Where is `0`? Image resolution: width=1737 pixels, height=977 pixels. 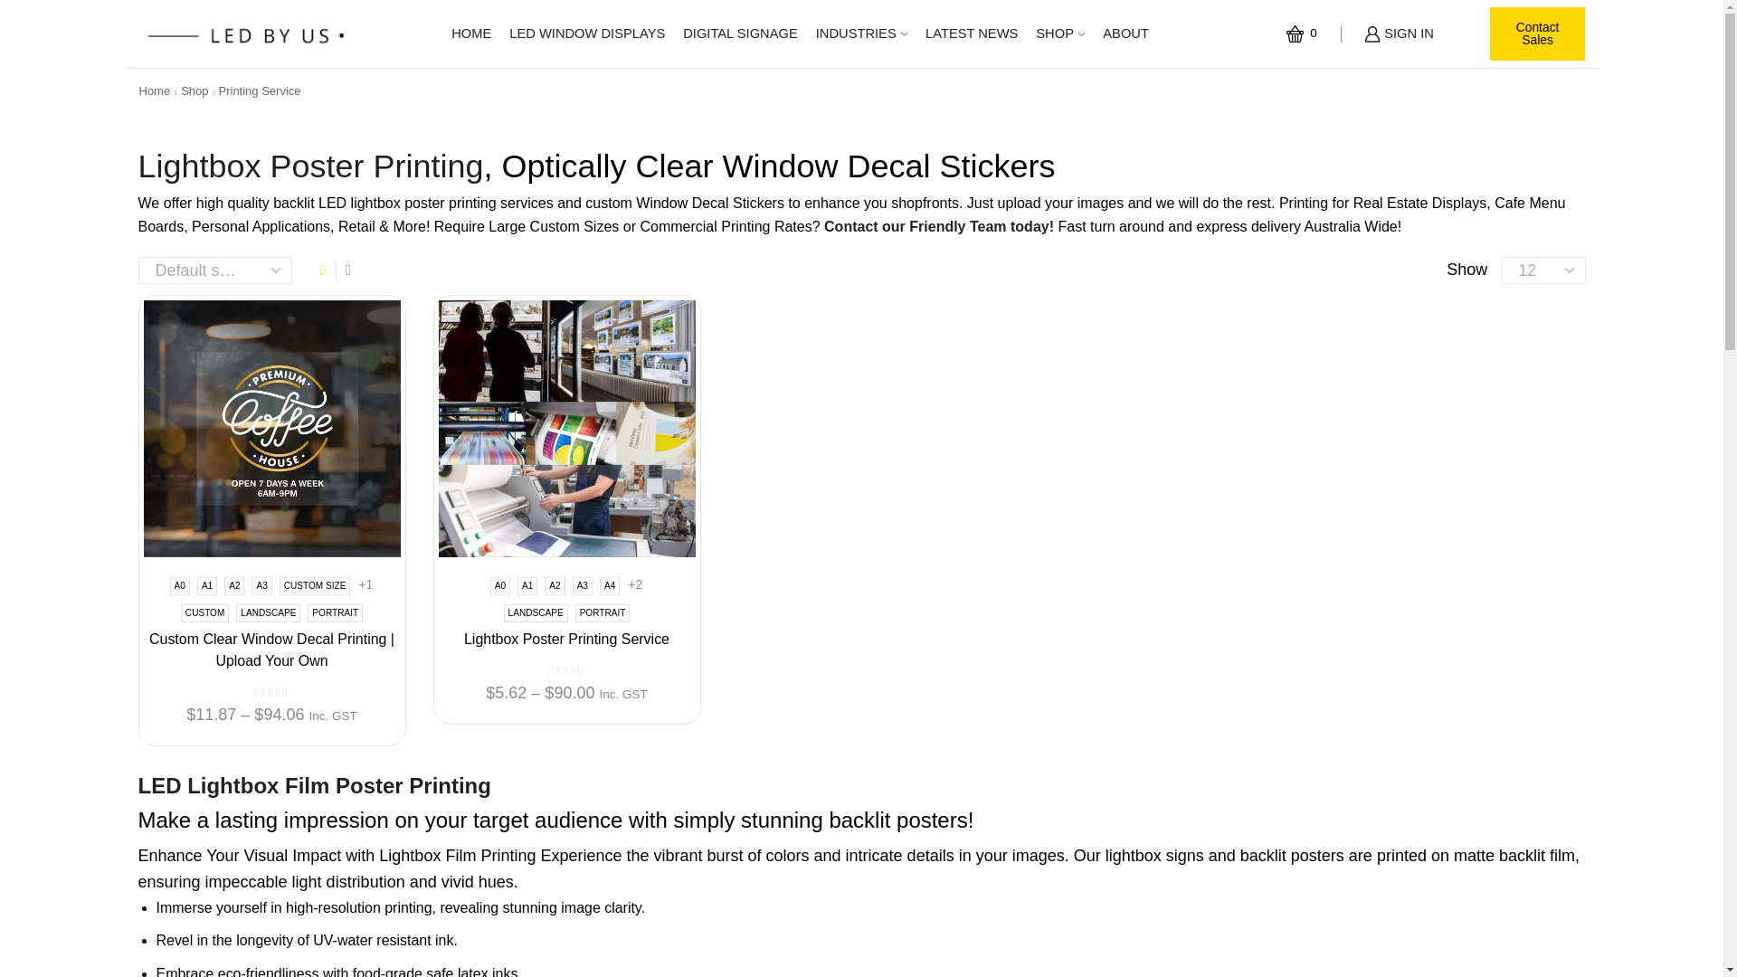 0 is located at coordinates (1305, 33).